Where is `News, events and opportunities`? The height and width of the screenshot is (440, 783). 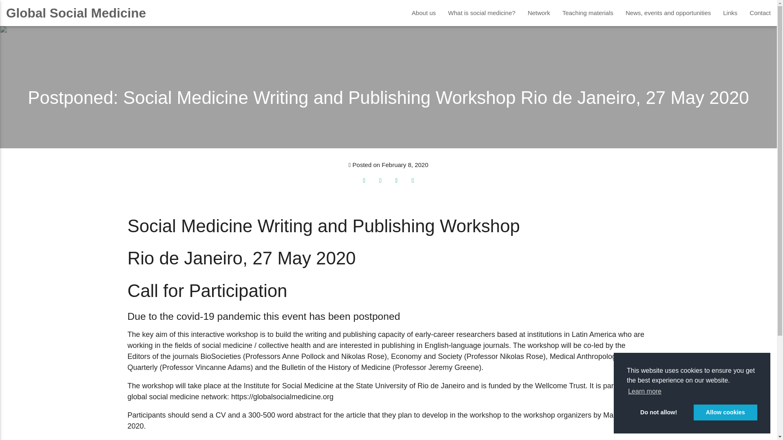 News, events and opportunities is located at coordinates (668, 13).